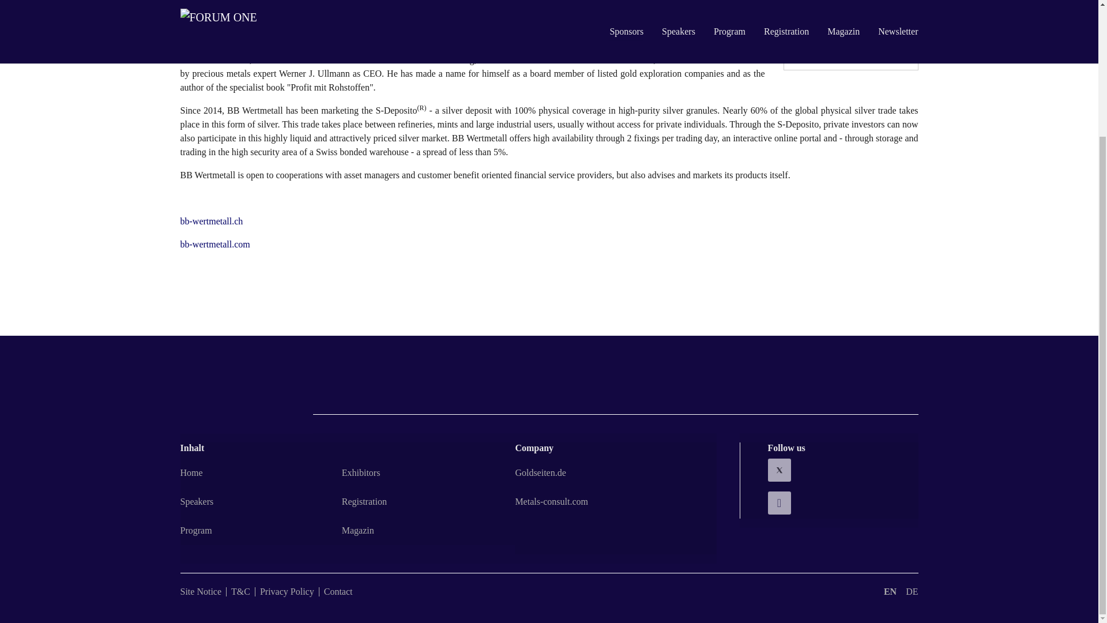 This screenshot has height=623, width=1107. I want to click on YouTube, so click(843, 504).